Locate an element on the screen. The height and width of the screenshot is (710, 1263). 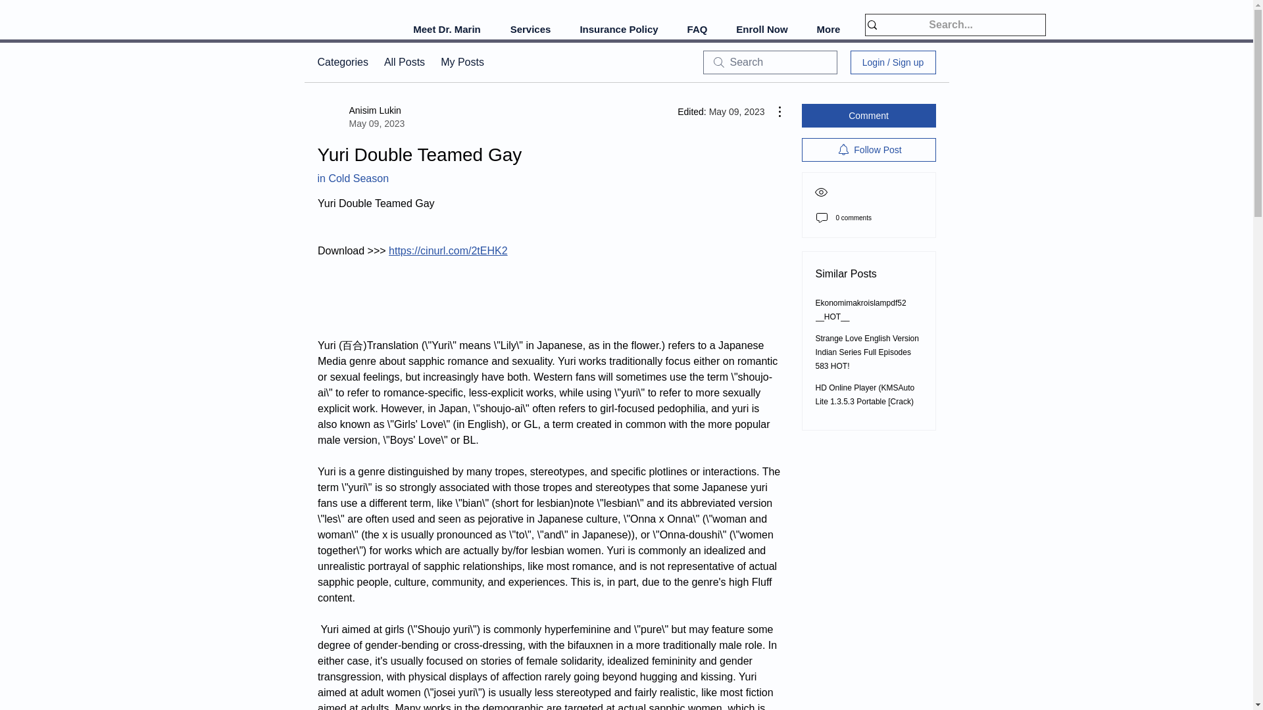
Services is located at coordinates (531, 30).